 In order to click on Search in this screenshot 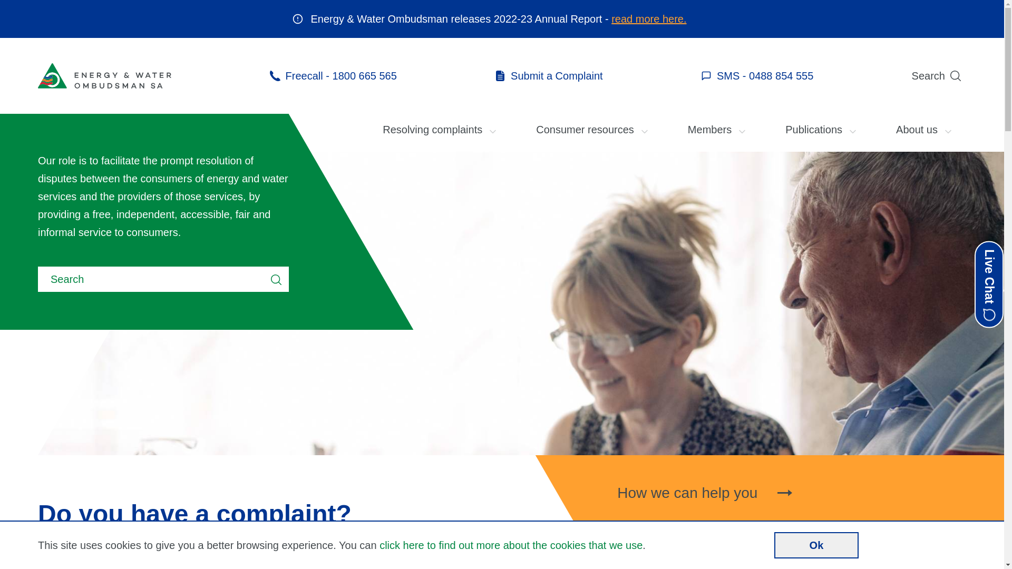, I will do `click(939, 76)`.